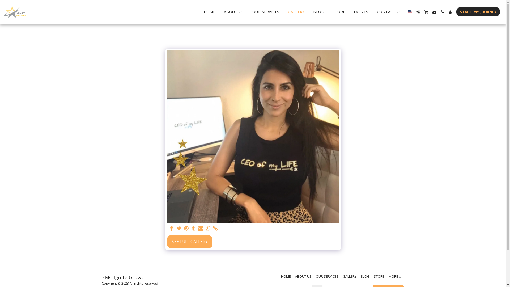 The width and height of the screenshot is (510, 287). What do you see at coordinates (215, 228) in the screenshot?
I see ` ` at bounding box center [215, 228].